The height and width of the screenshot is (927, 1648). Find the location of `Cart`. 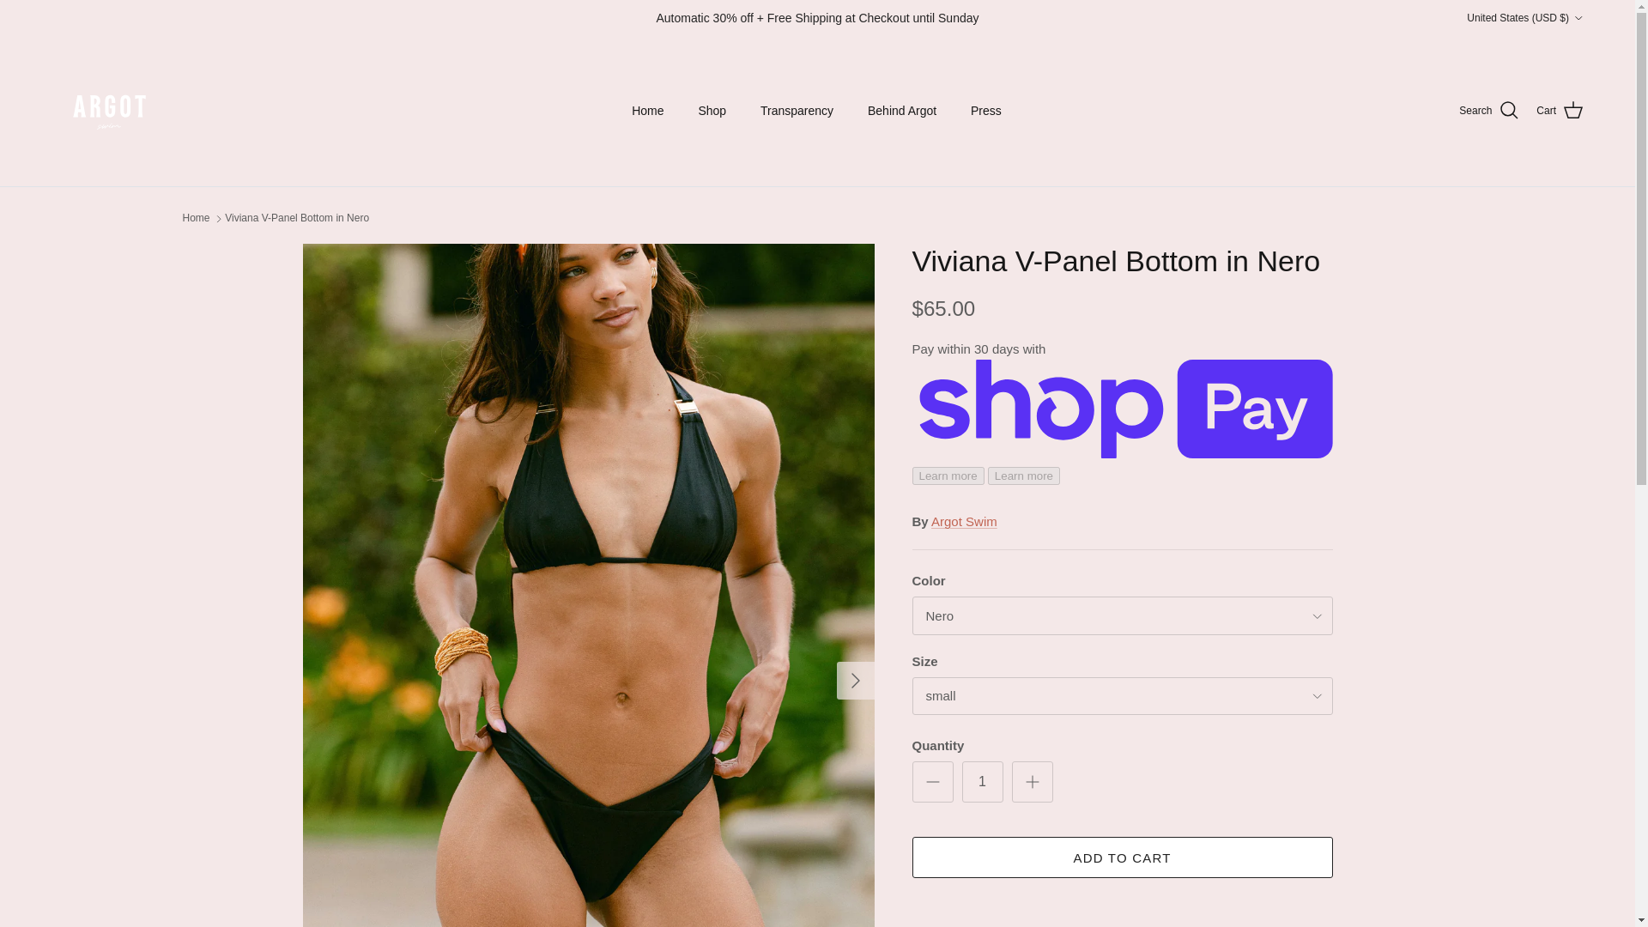

Cart is located at coordinates (1560, 110).